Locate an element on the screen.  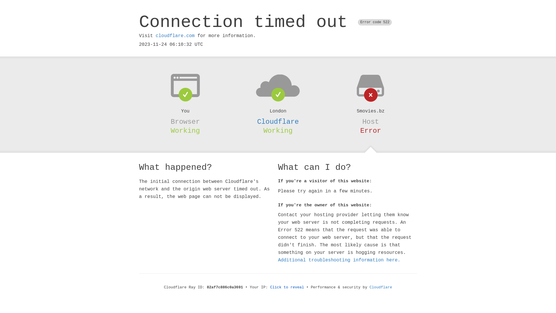
Cloudflare is located at coordinates (278, 122).